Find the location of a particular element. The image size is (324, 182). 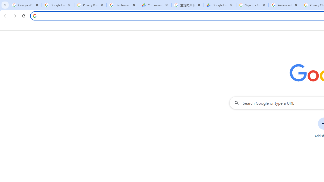

Sign in - Google Accounts is located at coordinates (252, 5).